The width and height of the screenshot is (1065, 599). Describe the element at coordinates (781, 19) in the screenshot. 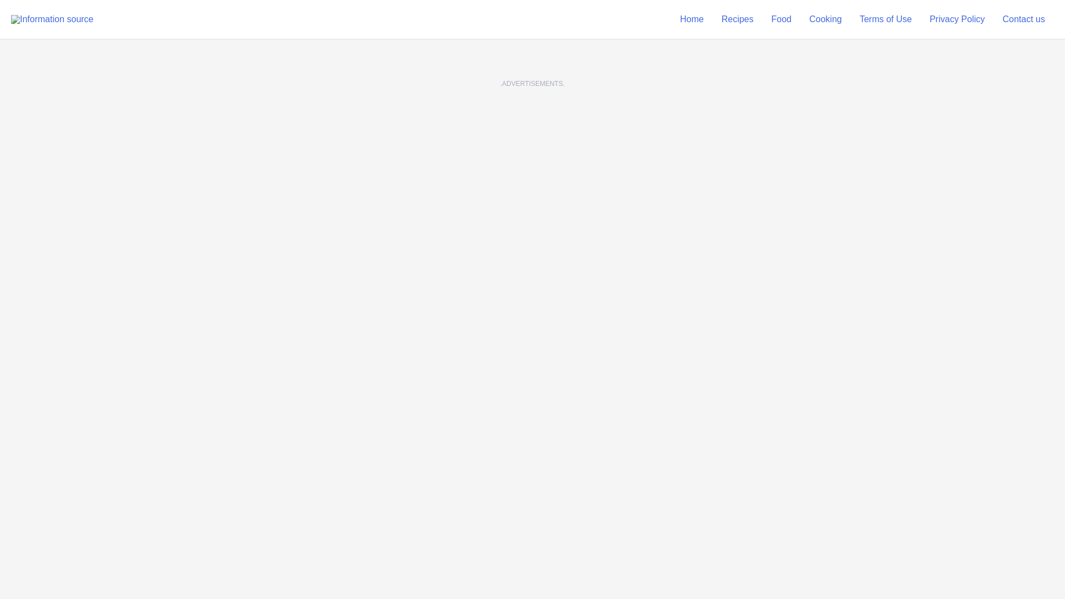

I see `Food` at that location.